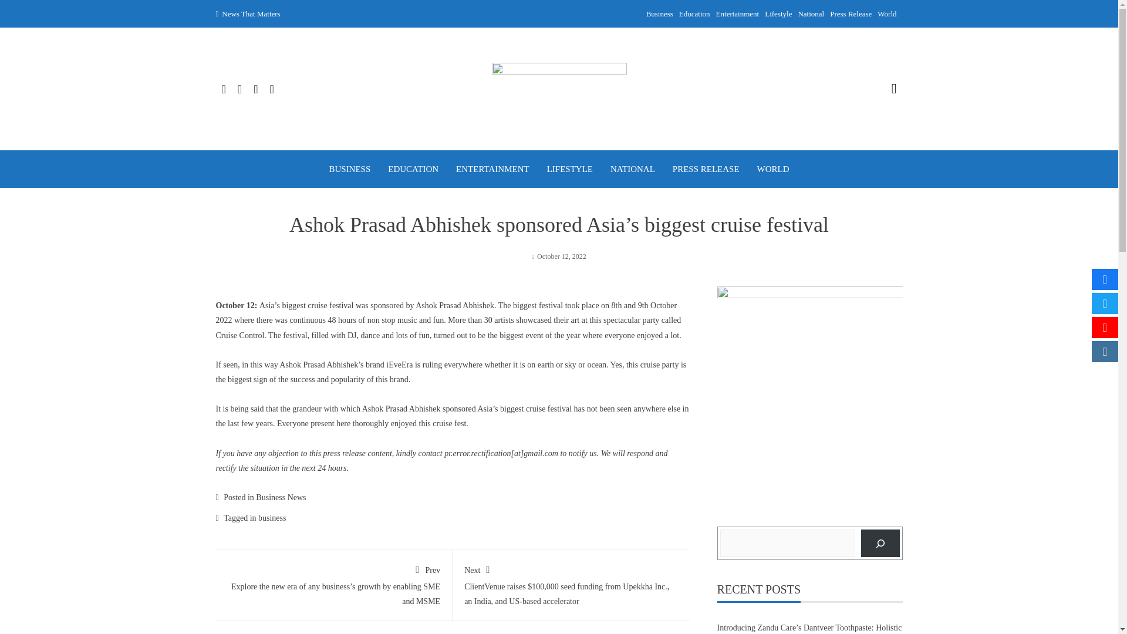 The image size is (1127, 634). Describe the element at coordinates (811, 14) in the screenshot. I see `National` at that location.